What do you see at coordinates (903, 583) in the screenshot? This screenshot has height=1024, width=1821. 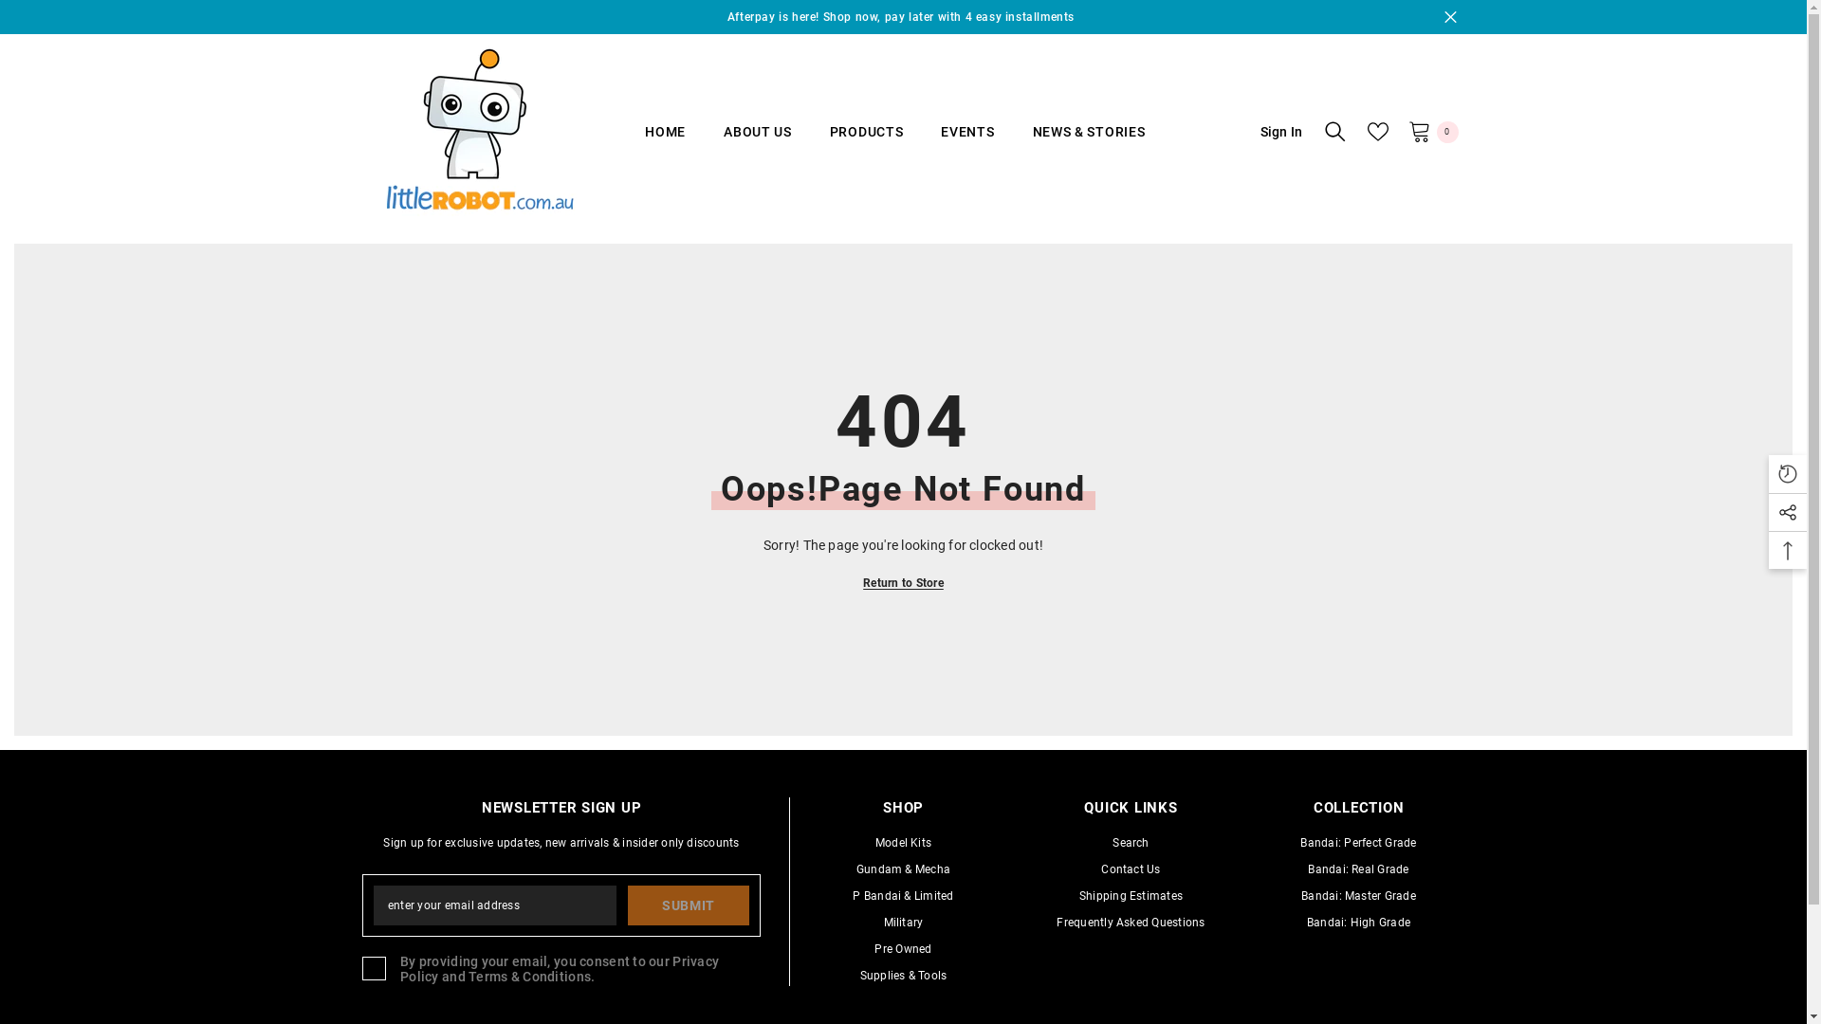 I see `Return to Store` at bounding box center [903, 583].